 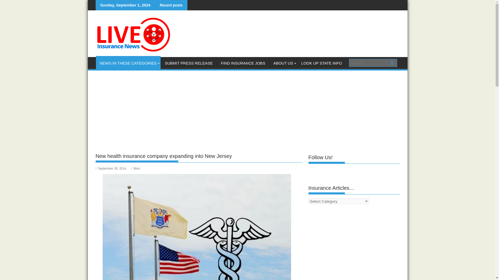 What do you see at coordinates (189, 63) in the screenshot?
I see `SUBMIT PRESS RELEASE` at bounding box center [189, 63].